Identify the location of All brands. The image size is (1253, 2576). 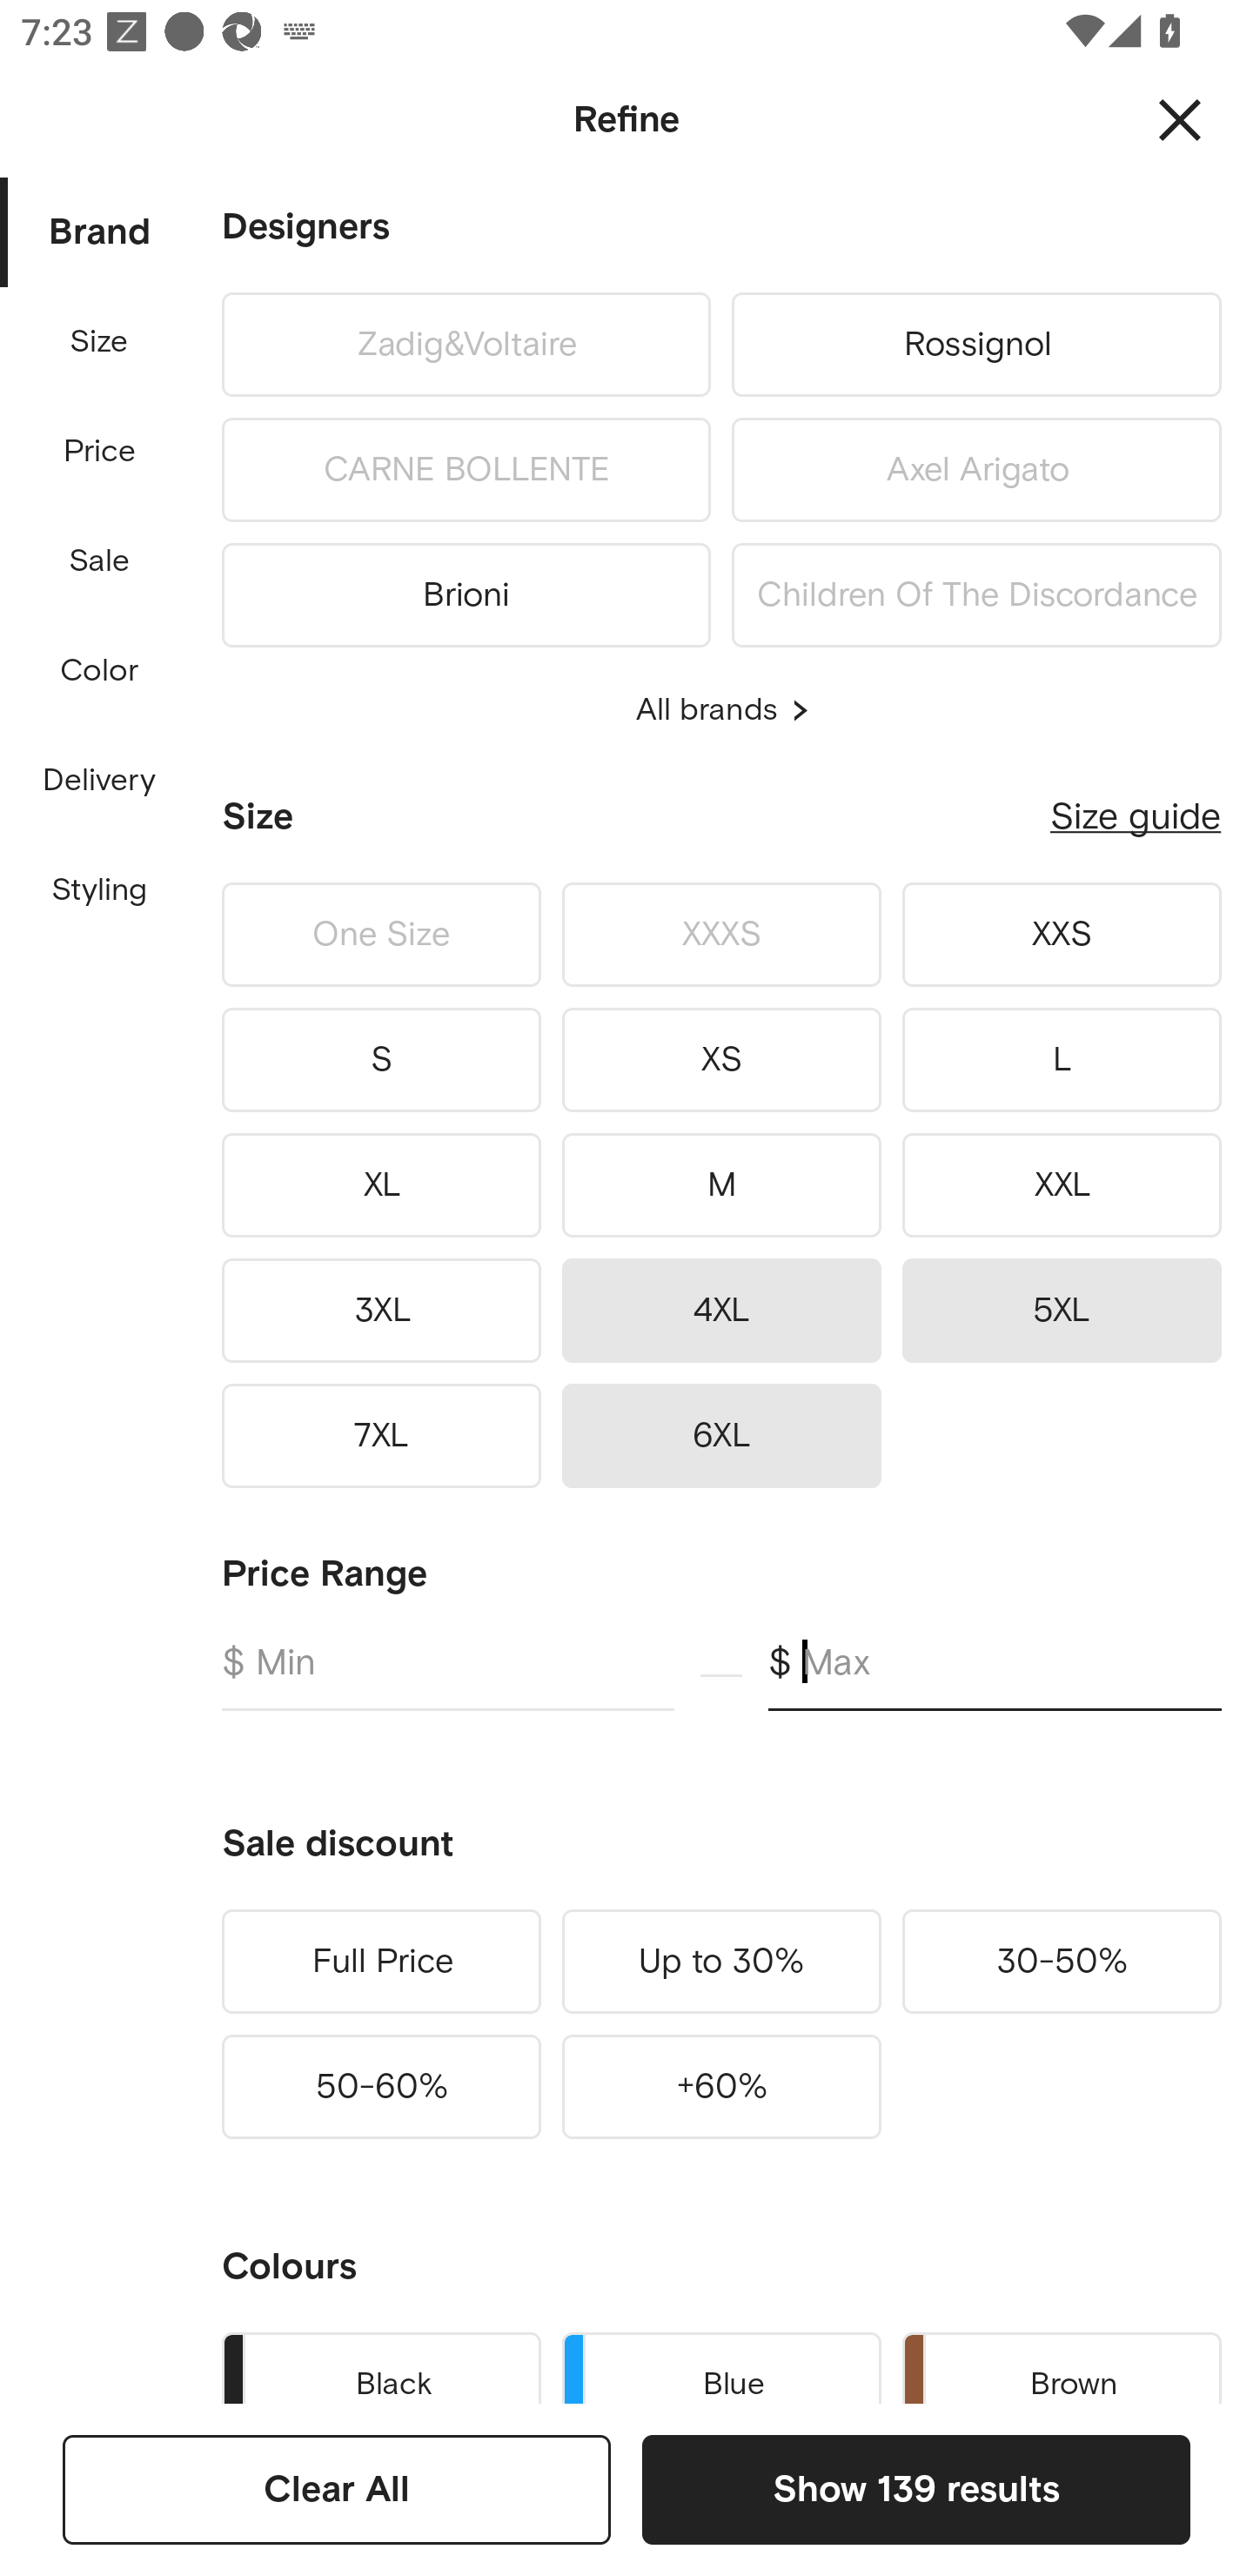
(721, 709).